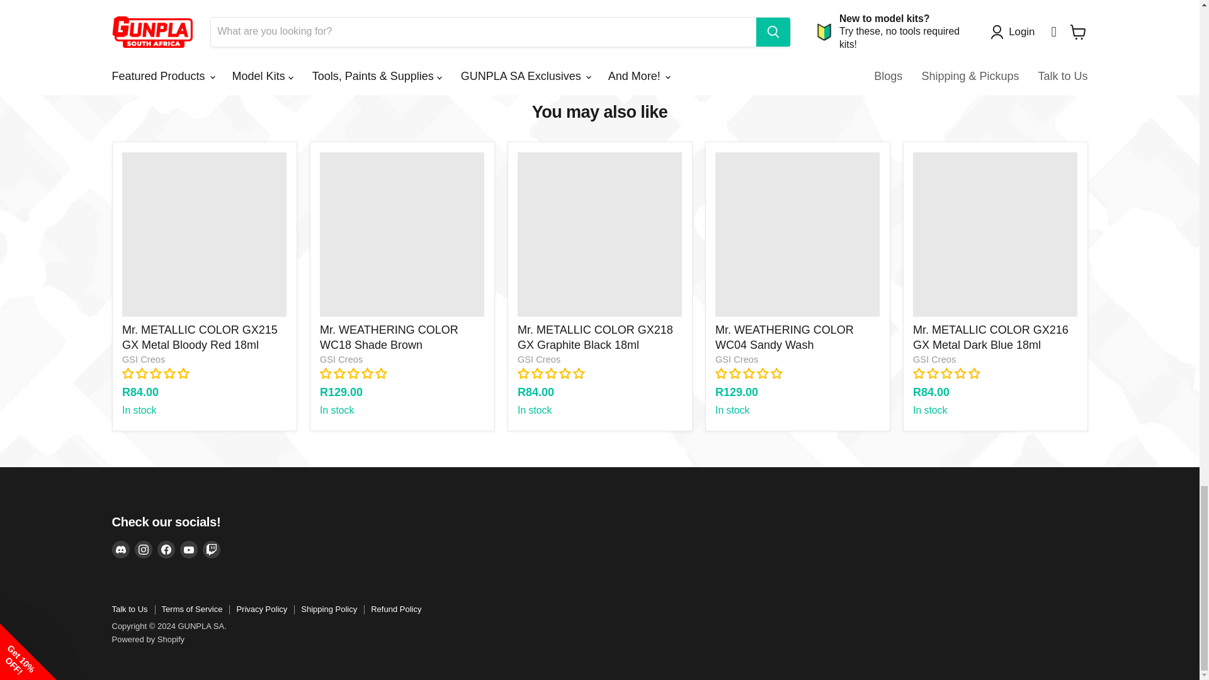 The width and height of the screenshot is (1209, 680). I want to click on GSI Creos, so click(143, 359).